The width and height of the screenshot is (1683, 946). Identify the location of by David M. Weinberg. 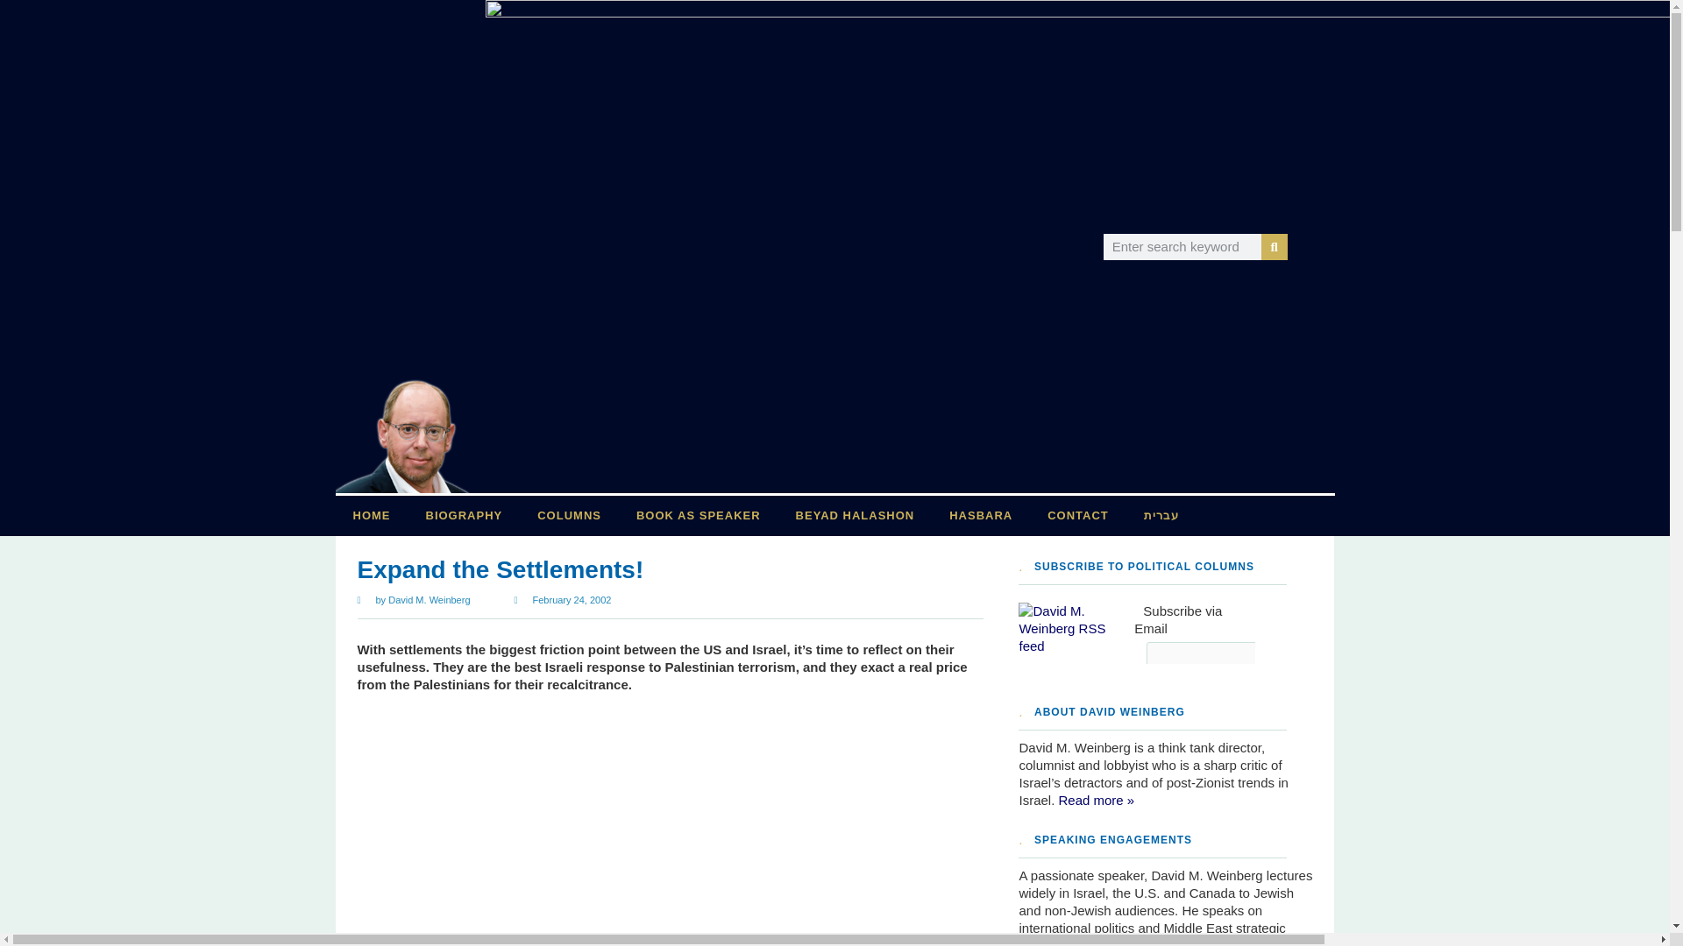
(414, 600).